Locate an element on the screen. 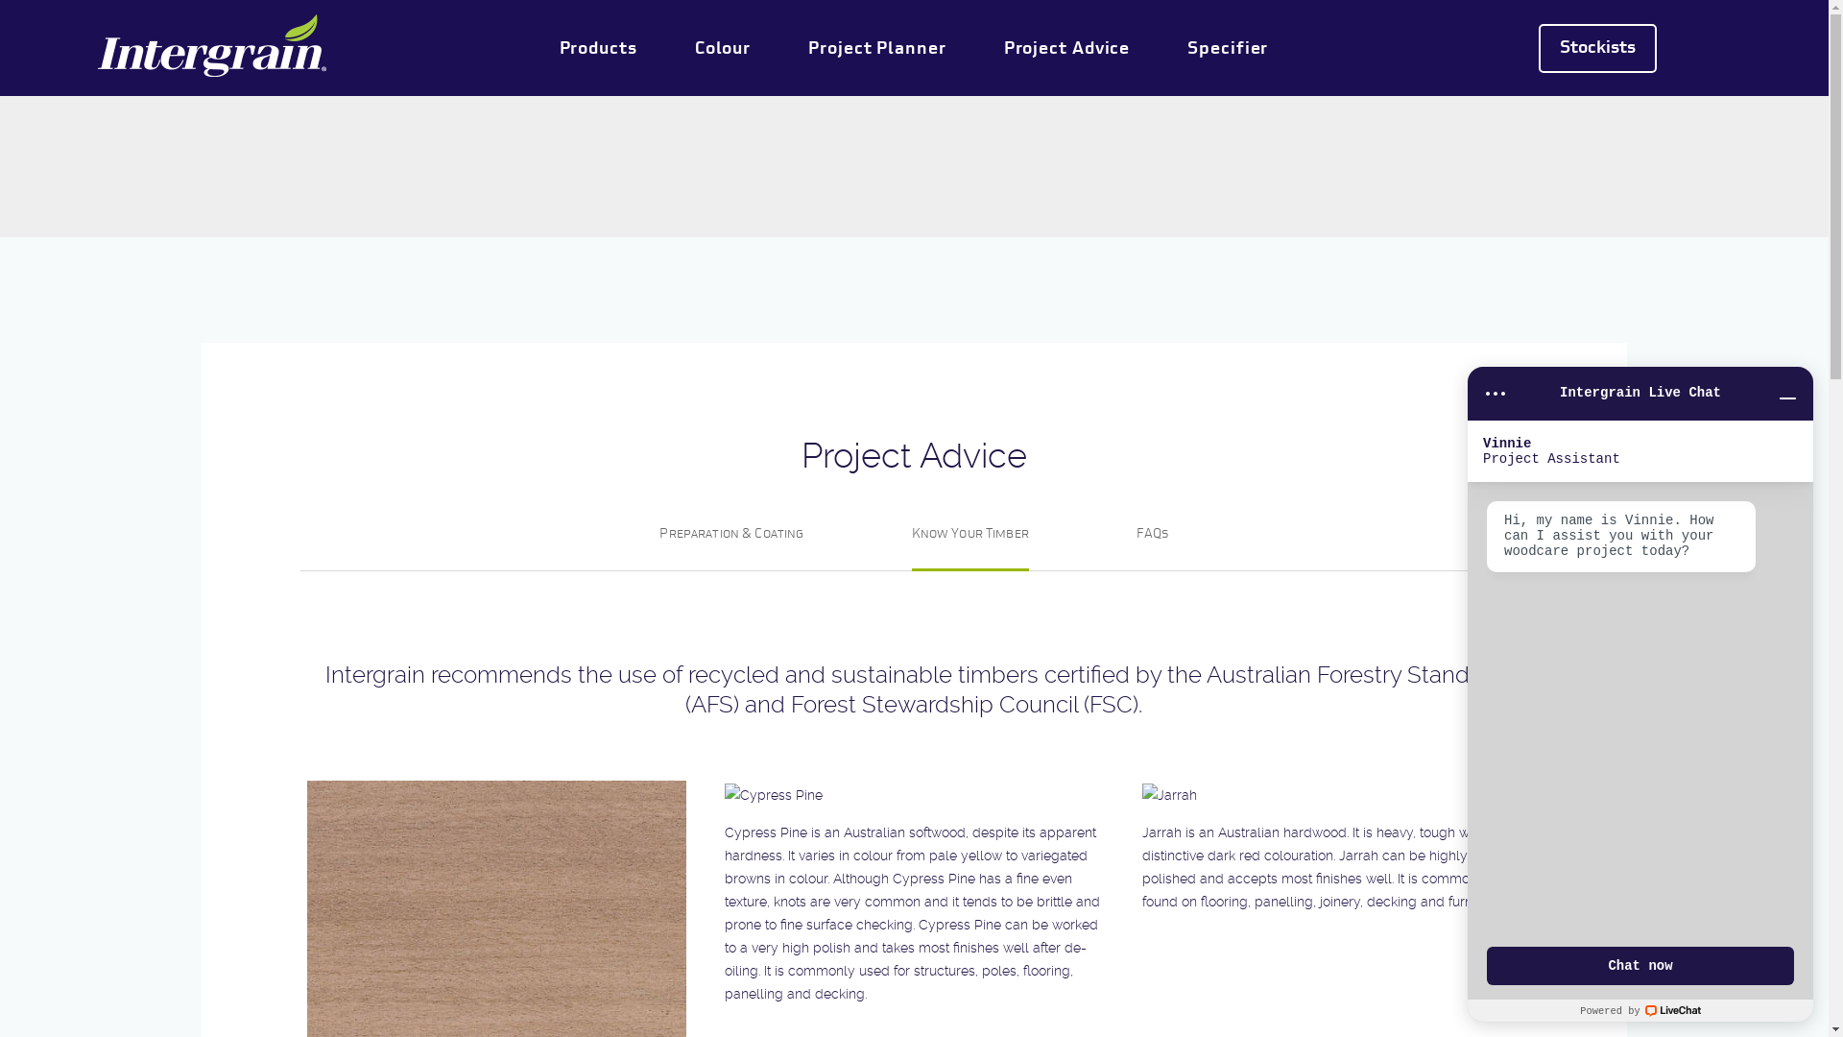 The image size is (1843, 1037). Know Your Timber is located at coordinates (970, 536).